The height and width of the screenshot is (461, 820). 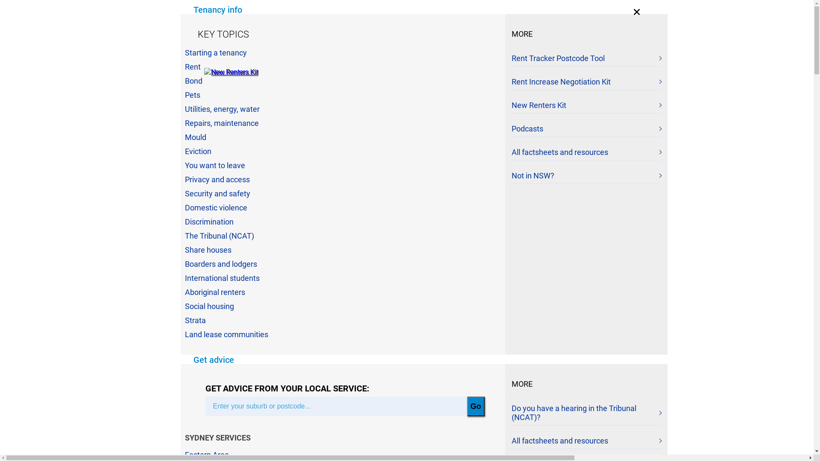 I want to click on Aboriginal renters, so click(x=214, y=292).